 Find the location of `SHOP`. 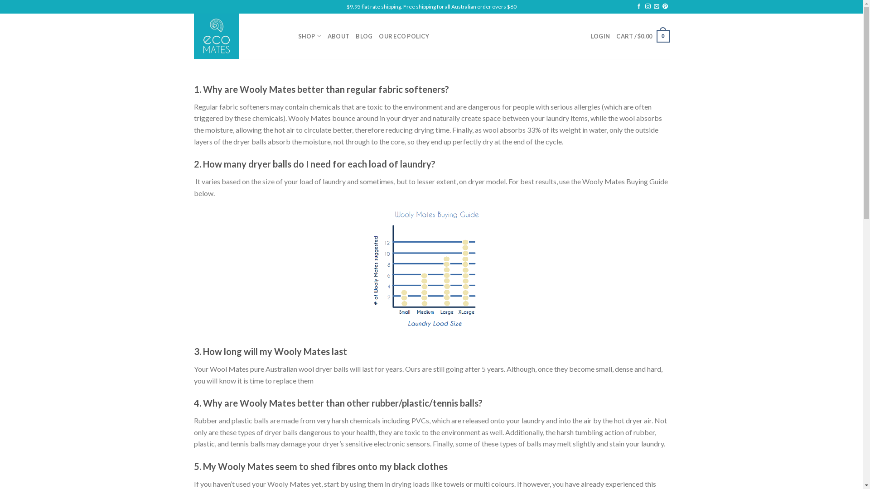

SHOP is located at coordinates (310, 36).